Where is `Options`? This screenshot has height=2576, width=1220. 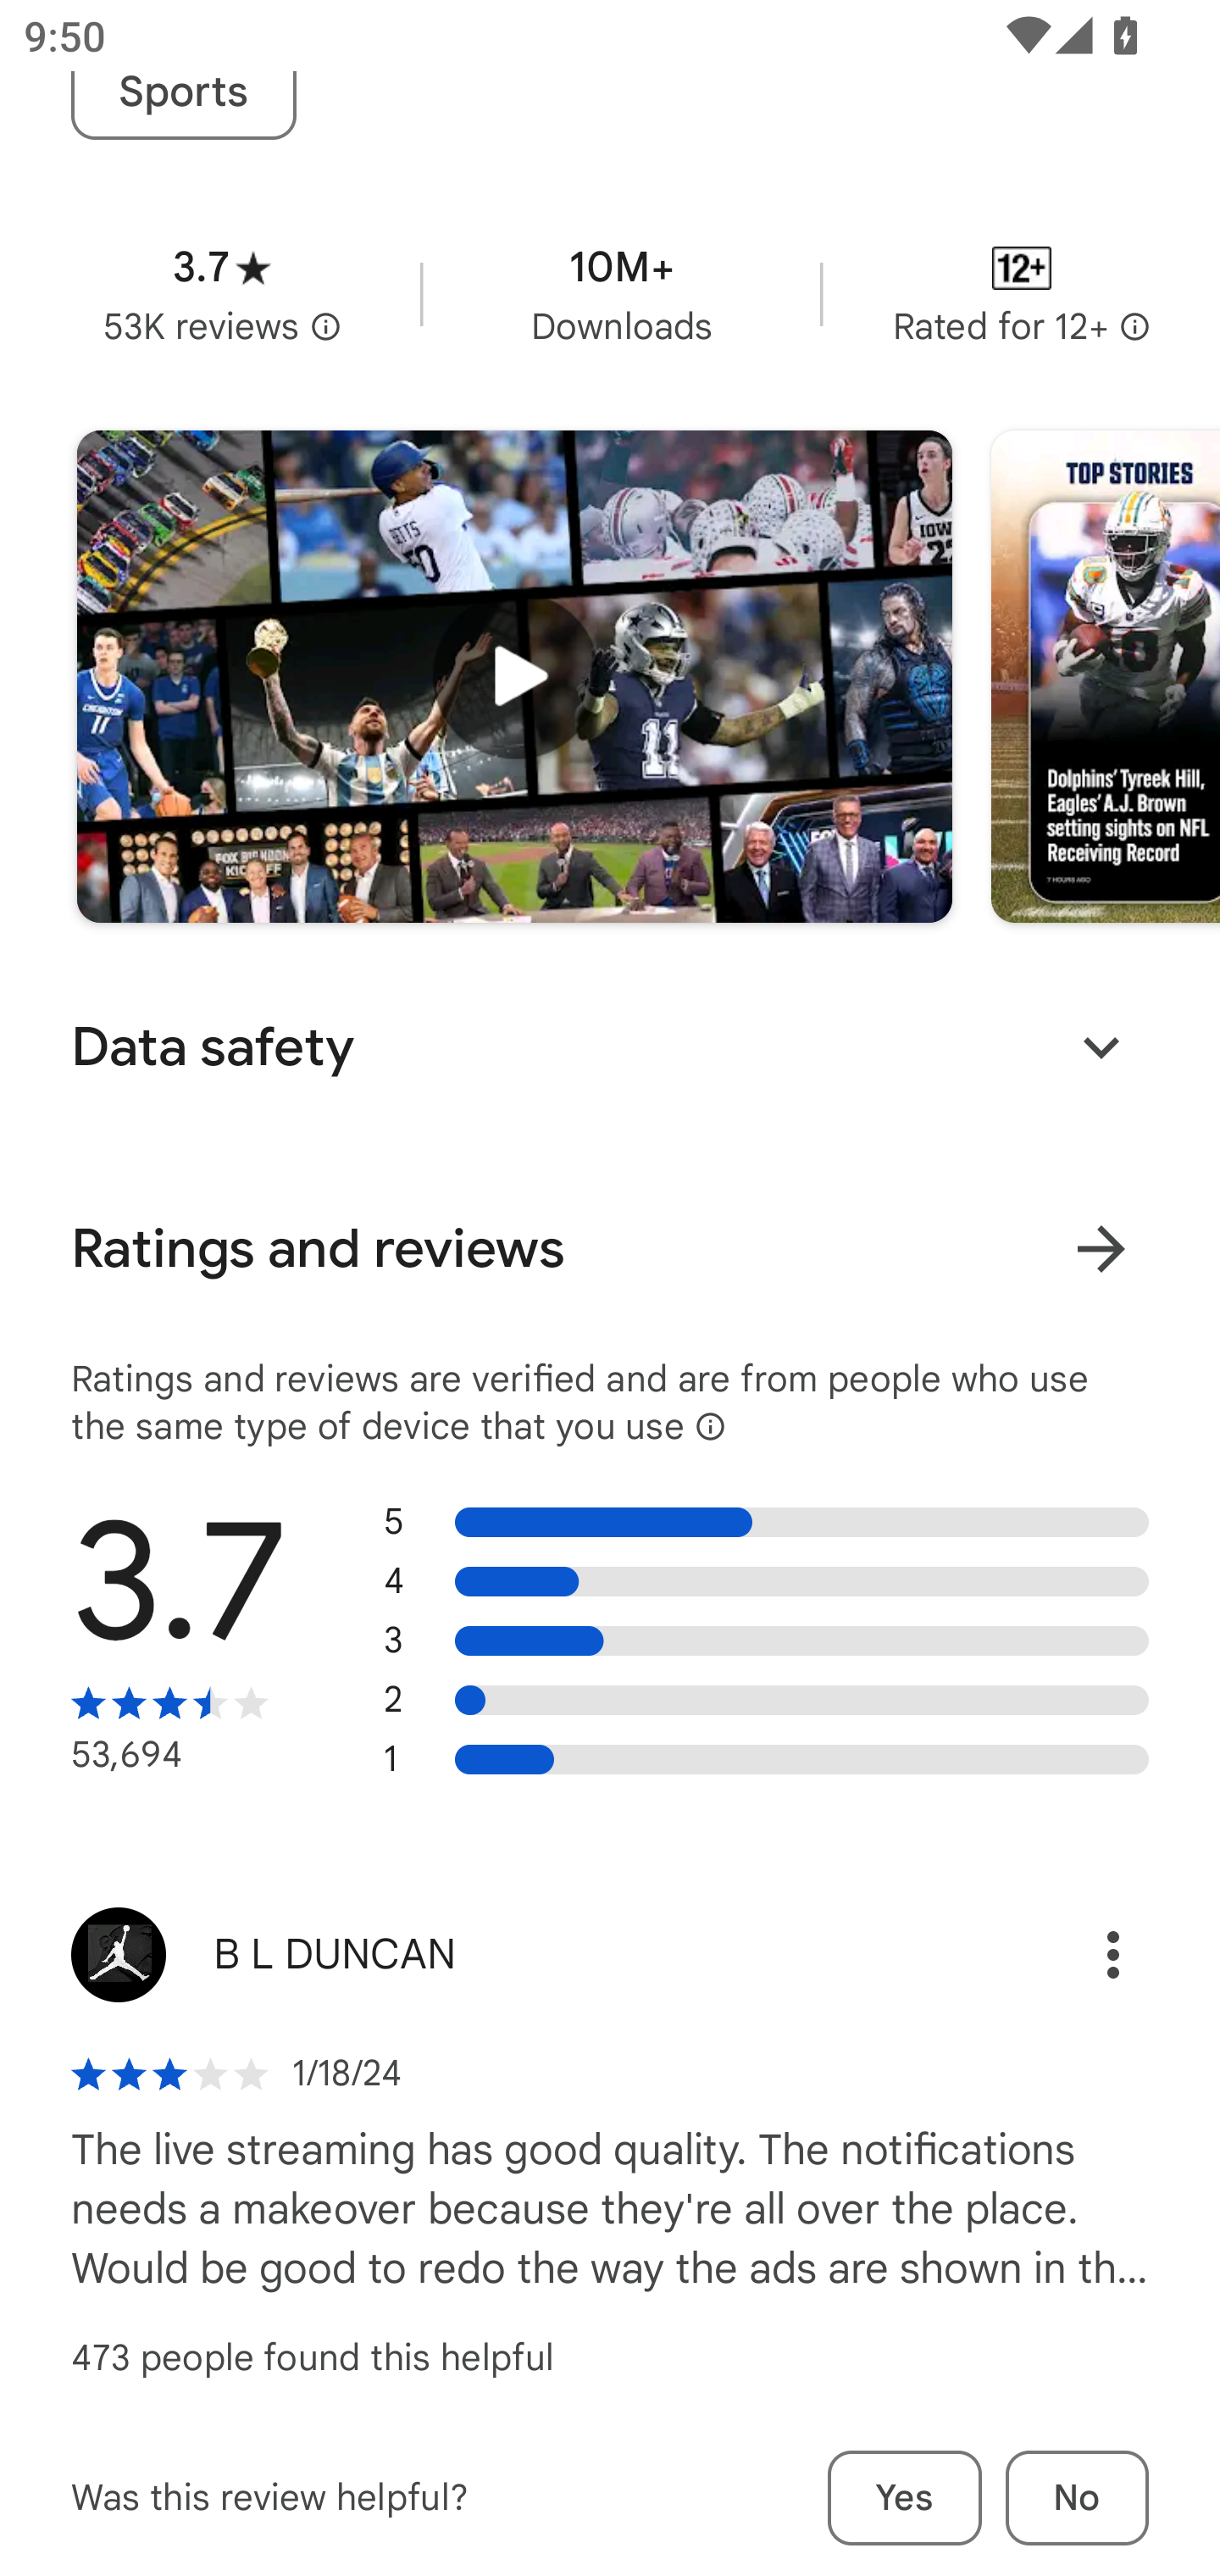
Options is located at coordinates (1078, 1955).